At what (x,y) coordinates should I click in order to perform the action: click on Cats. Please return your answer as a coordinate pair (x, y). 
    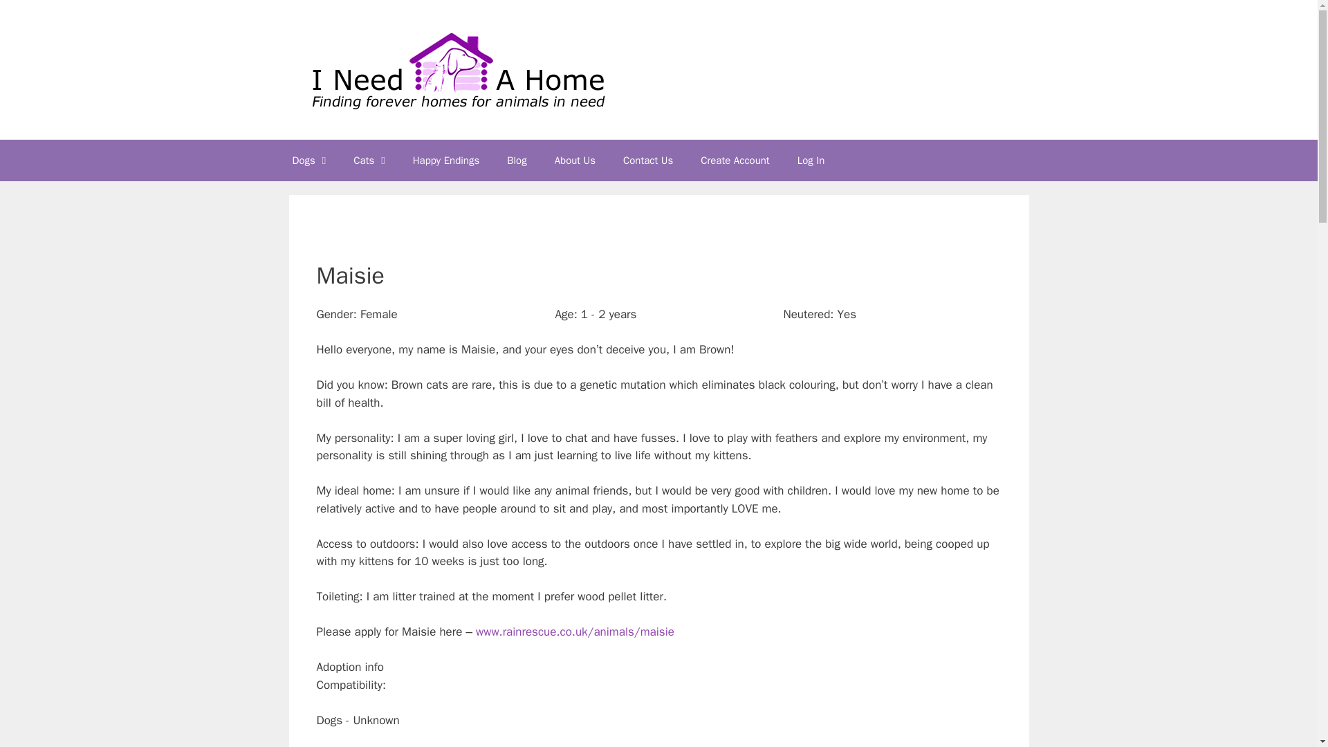
    Looking at the image, I should click on (369, 160).